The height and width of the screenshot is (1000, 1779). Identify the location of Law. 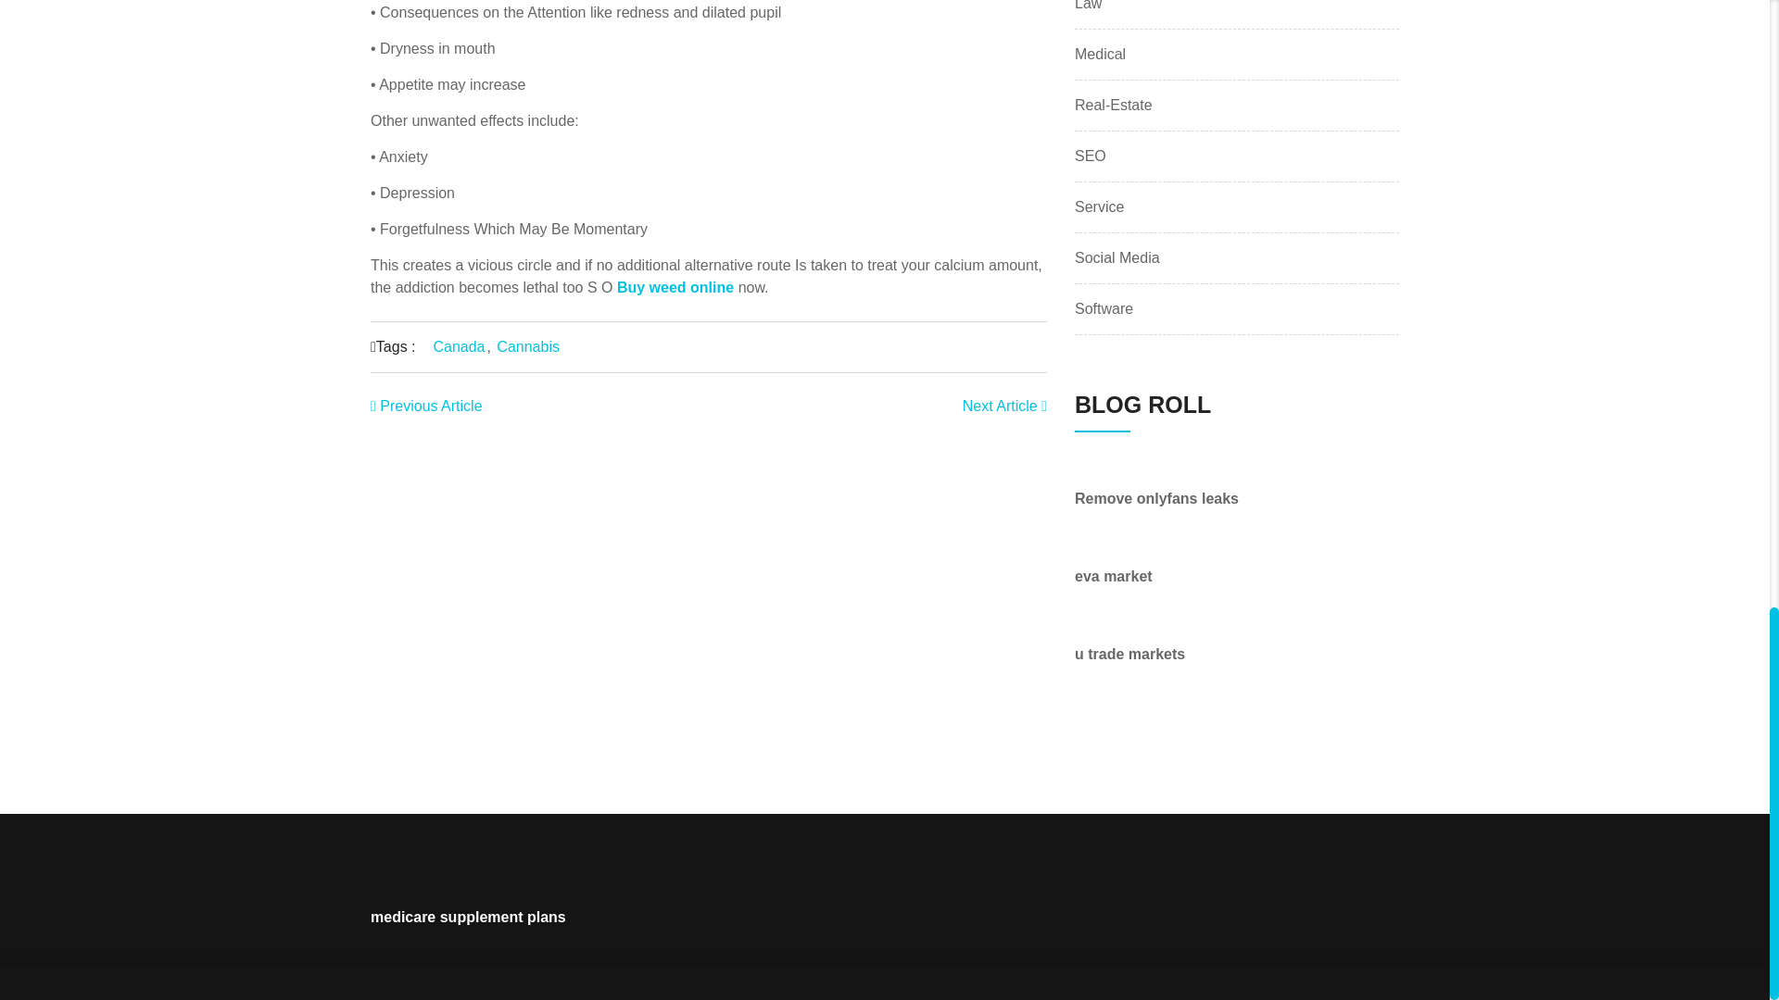
(1088, 7).